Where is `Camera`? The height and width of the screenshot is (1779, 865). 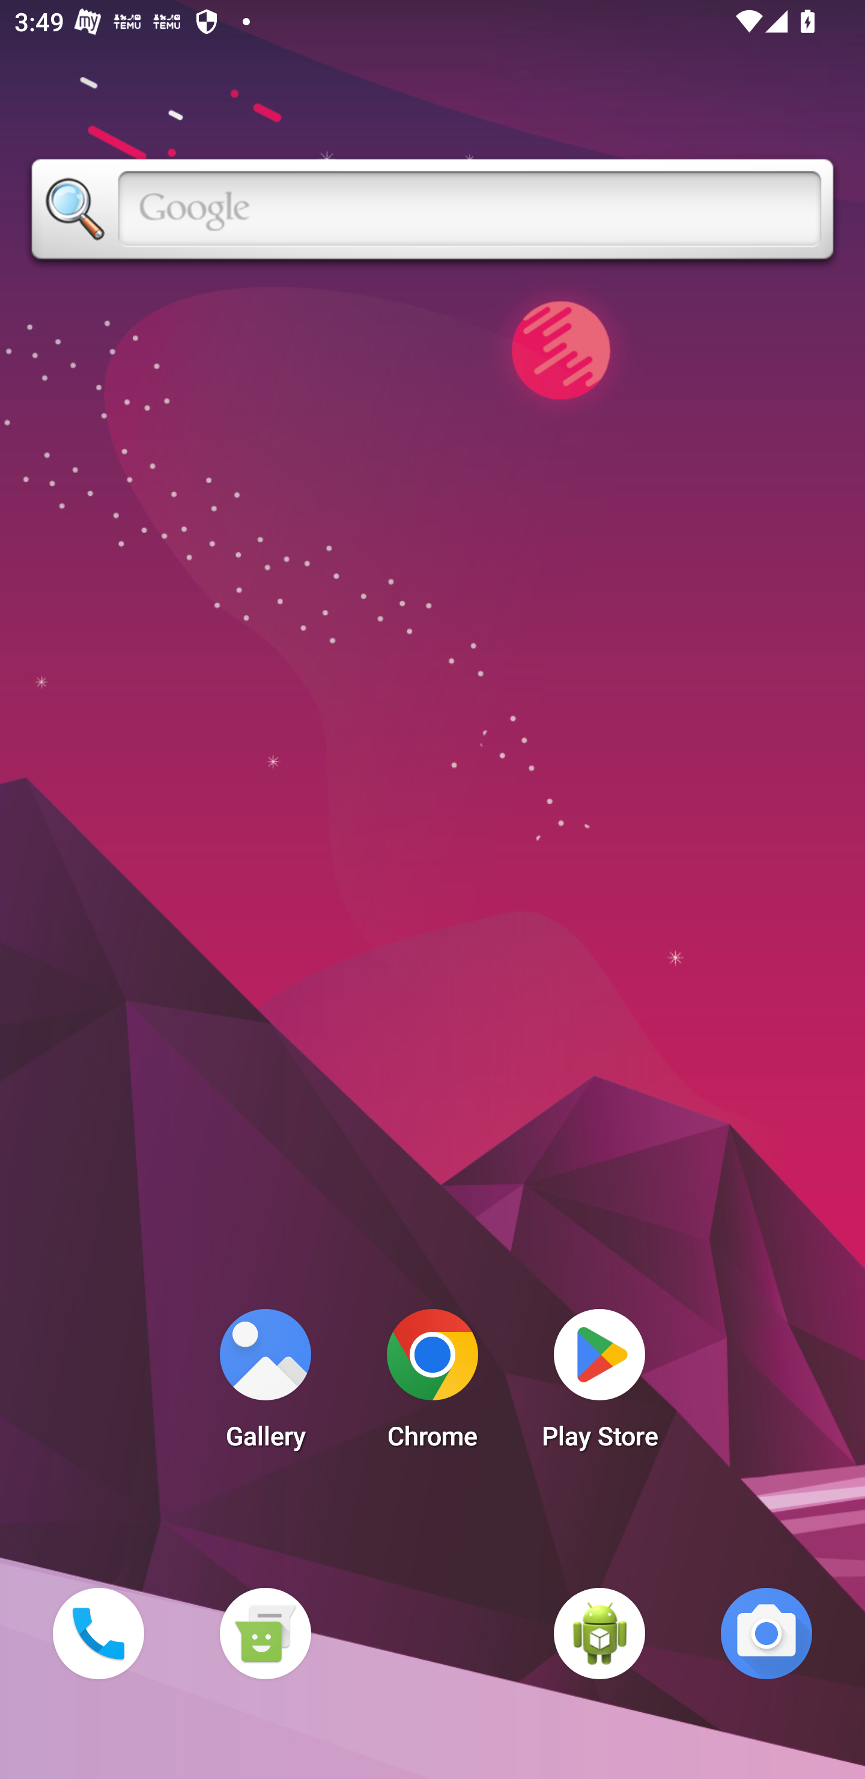 Camera is located at coordinates (766, 1633).